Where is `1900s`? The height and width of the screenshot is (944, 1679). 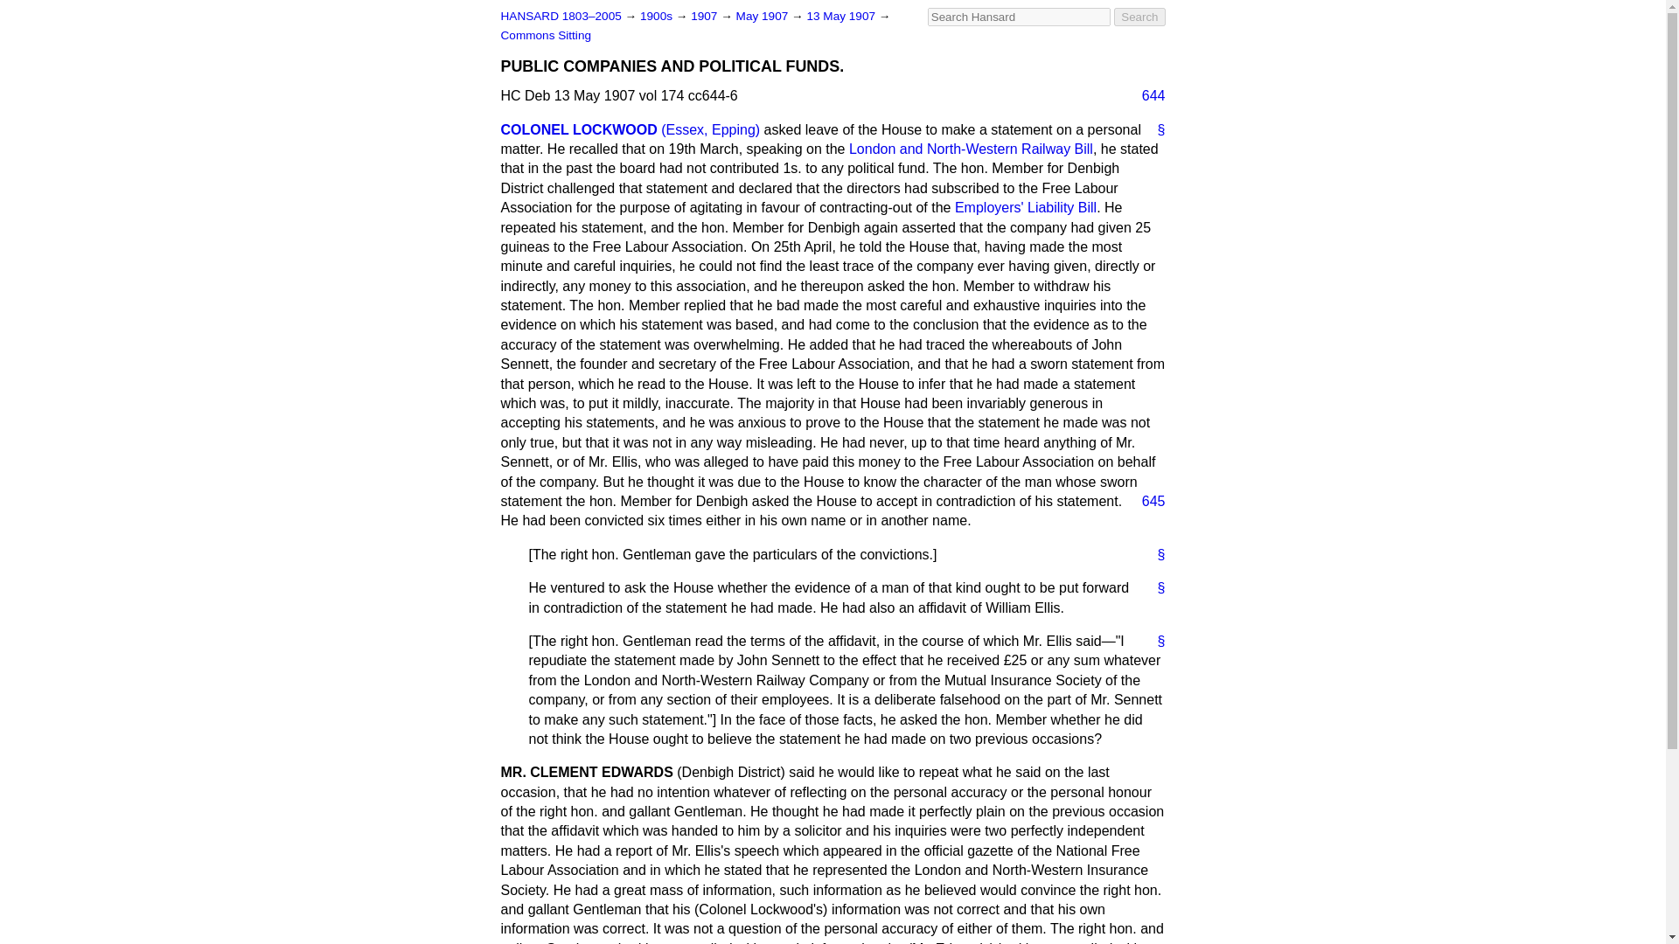 1900s is located at coordinates (658, 16).